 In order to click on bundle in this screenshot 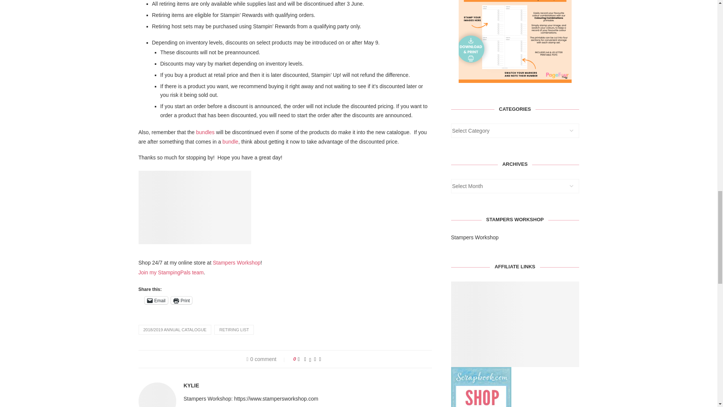, I will do `click(230, 142)`.